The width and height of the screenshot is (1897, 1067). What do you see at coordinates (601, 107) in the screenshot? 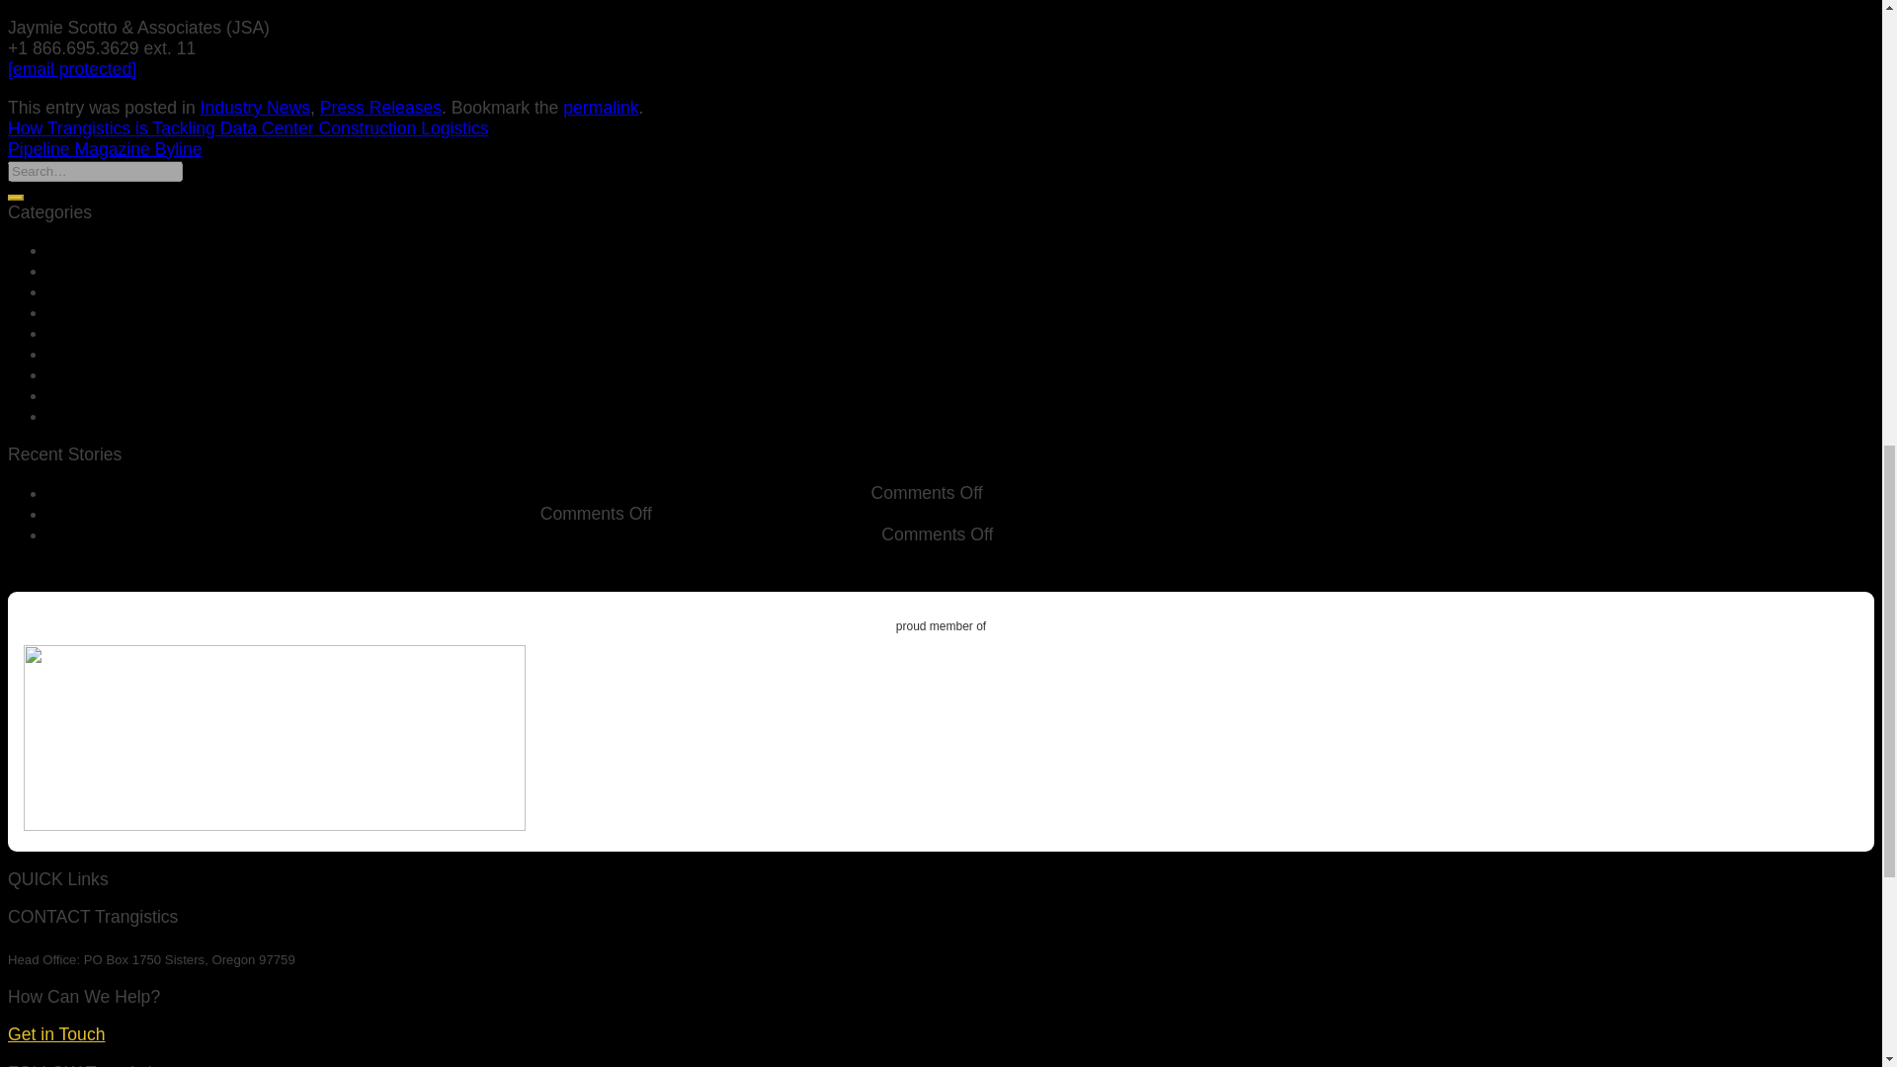
I see `permalink` at bounding box center [601, 107].